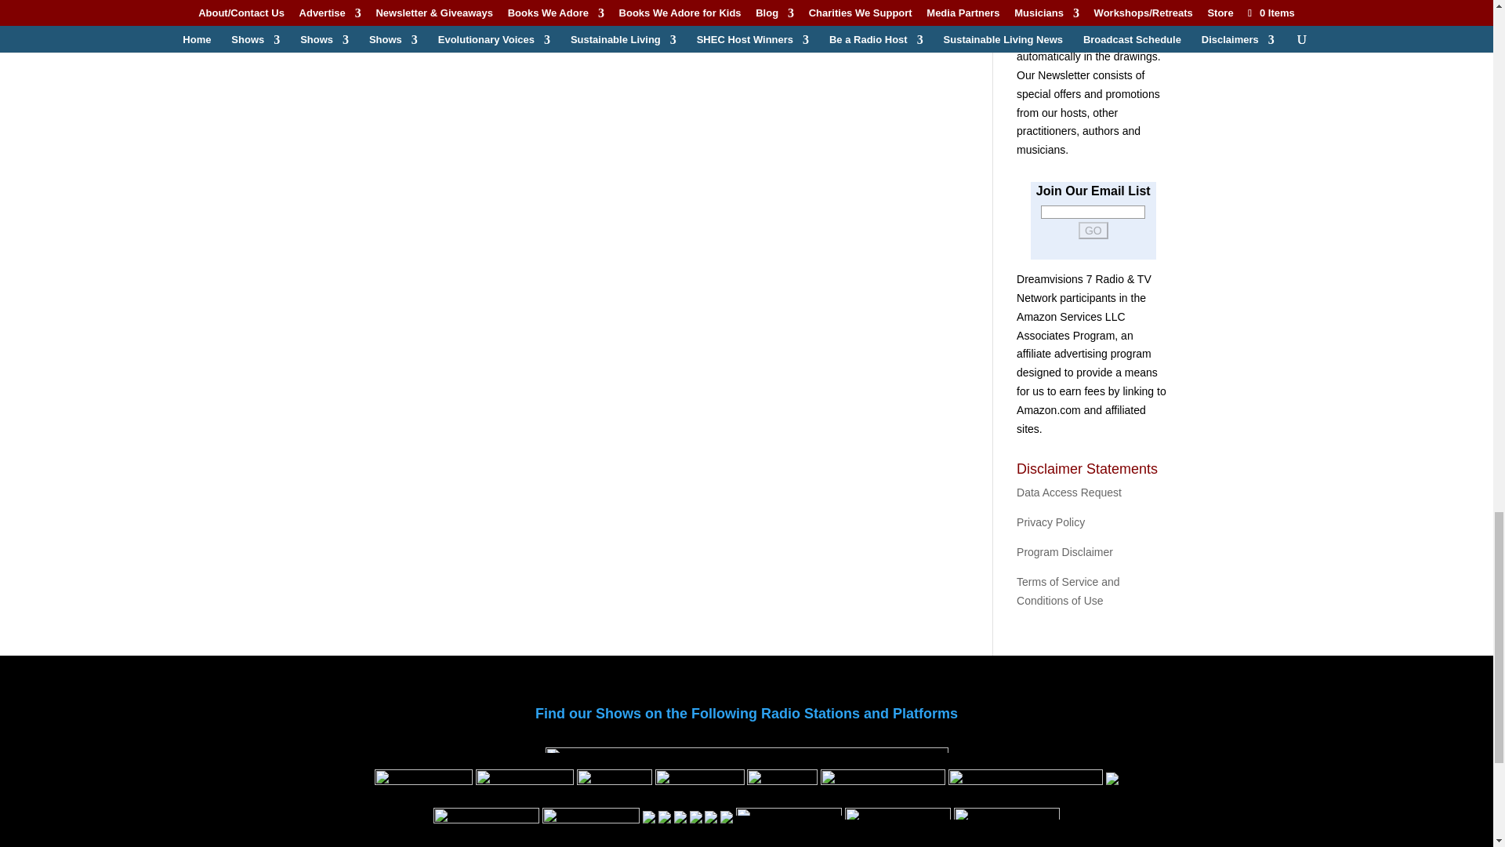 The image size is (1505, 847). What do you see at coordinates (1093, 230) in the screenshot?
I see `GO` at bounding box center [1093, 230].